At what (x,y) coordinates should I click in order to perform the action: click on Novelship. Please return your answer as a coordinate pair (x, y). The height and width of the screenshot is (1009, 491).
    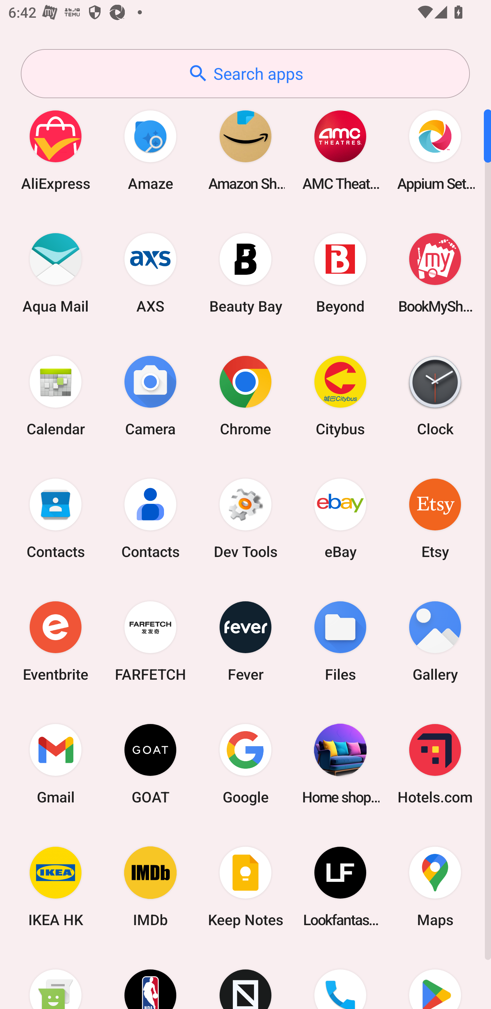
    Looking at the image, I should click on (245, 979).